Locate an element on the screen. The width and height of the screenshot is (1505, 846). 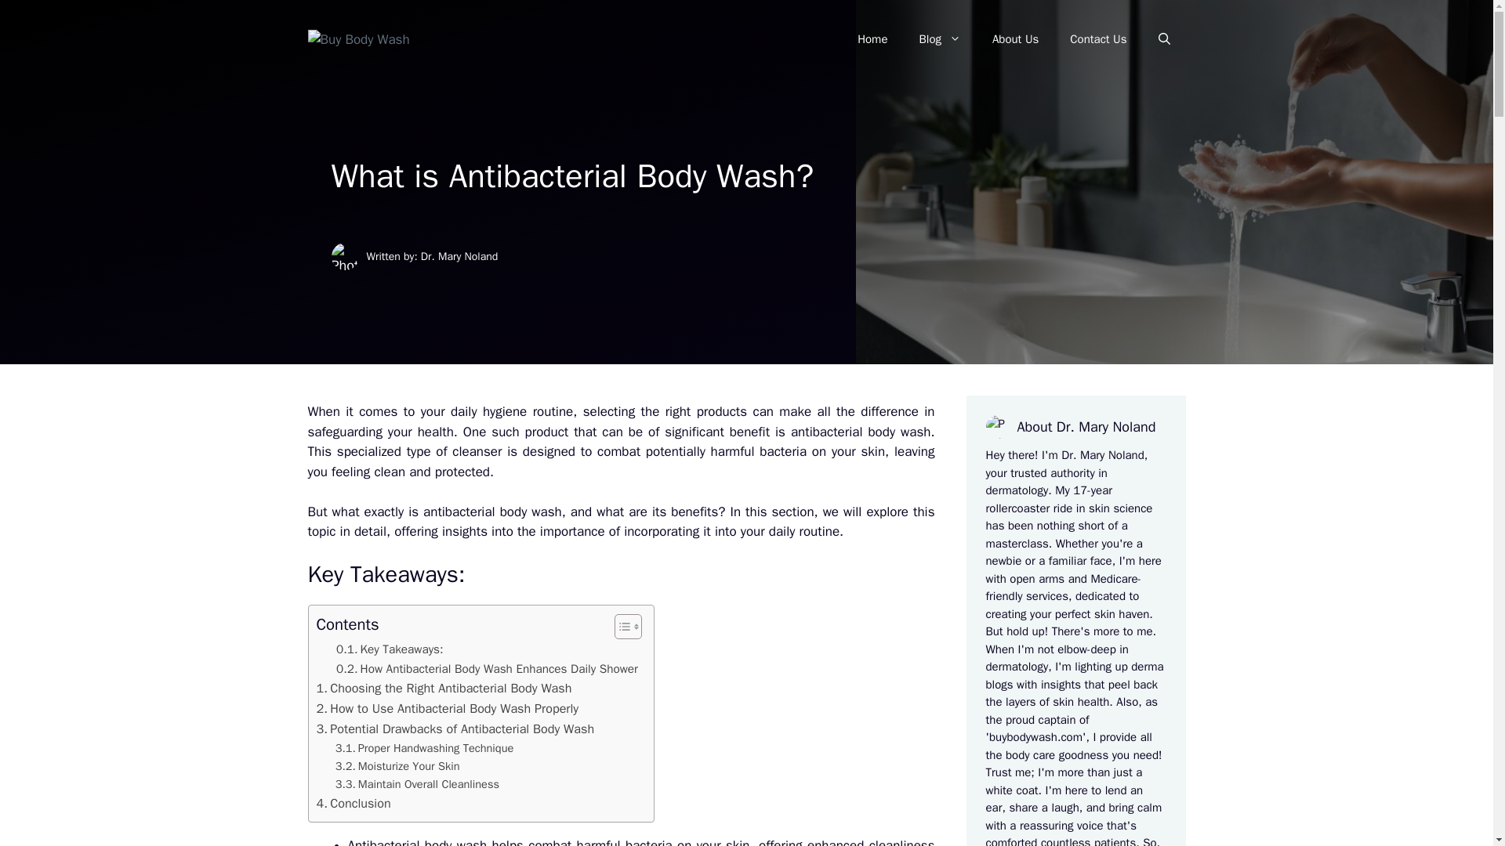
Moisturize Your Skin is located at coordinates (398, 766).